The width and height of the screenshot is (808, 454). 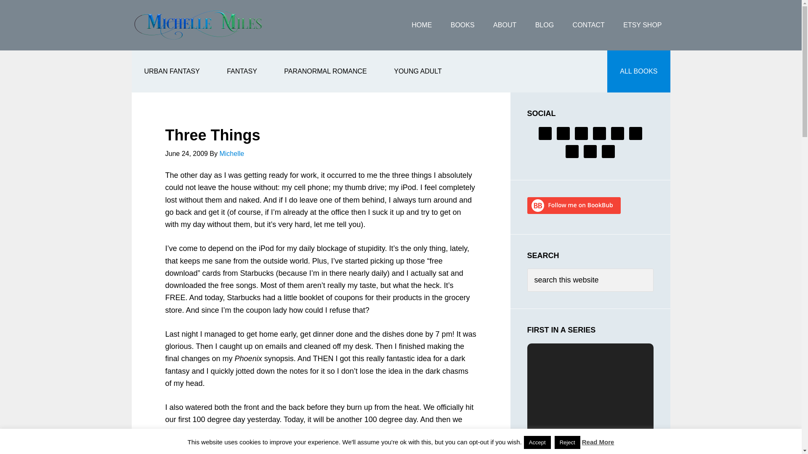 I want to click on CONTACT, so click(x=588, y=25).